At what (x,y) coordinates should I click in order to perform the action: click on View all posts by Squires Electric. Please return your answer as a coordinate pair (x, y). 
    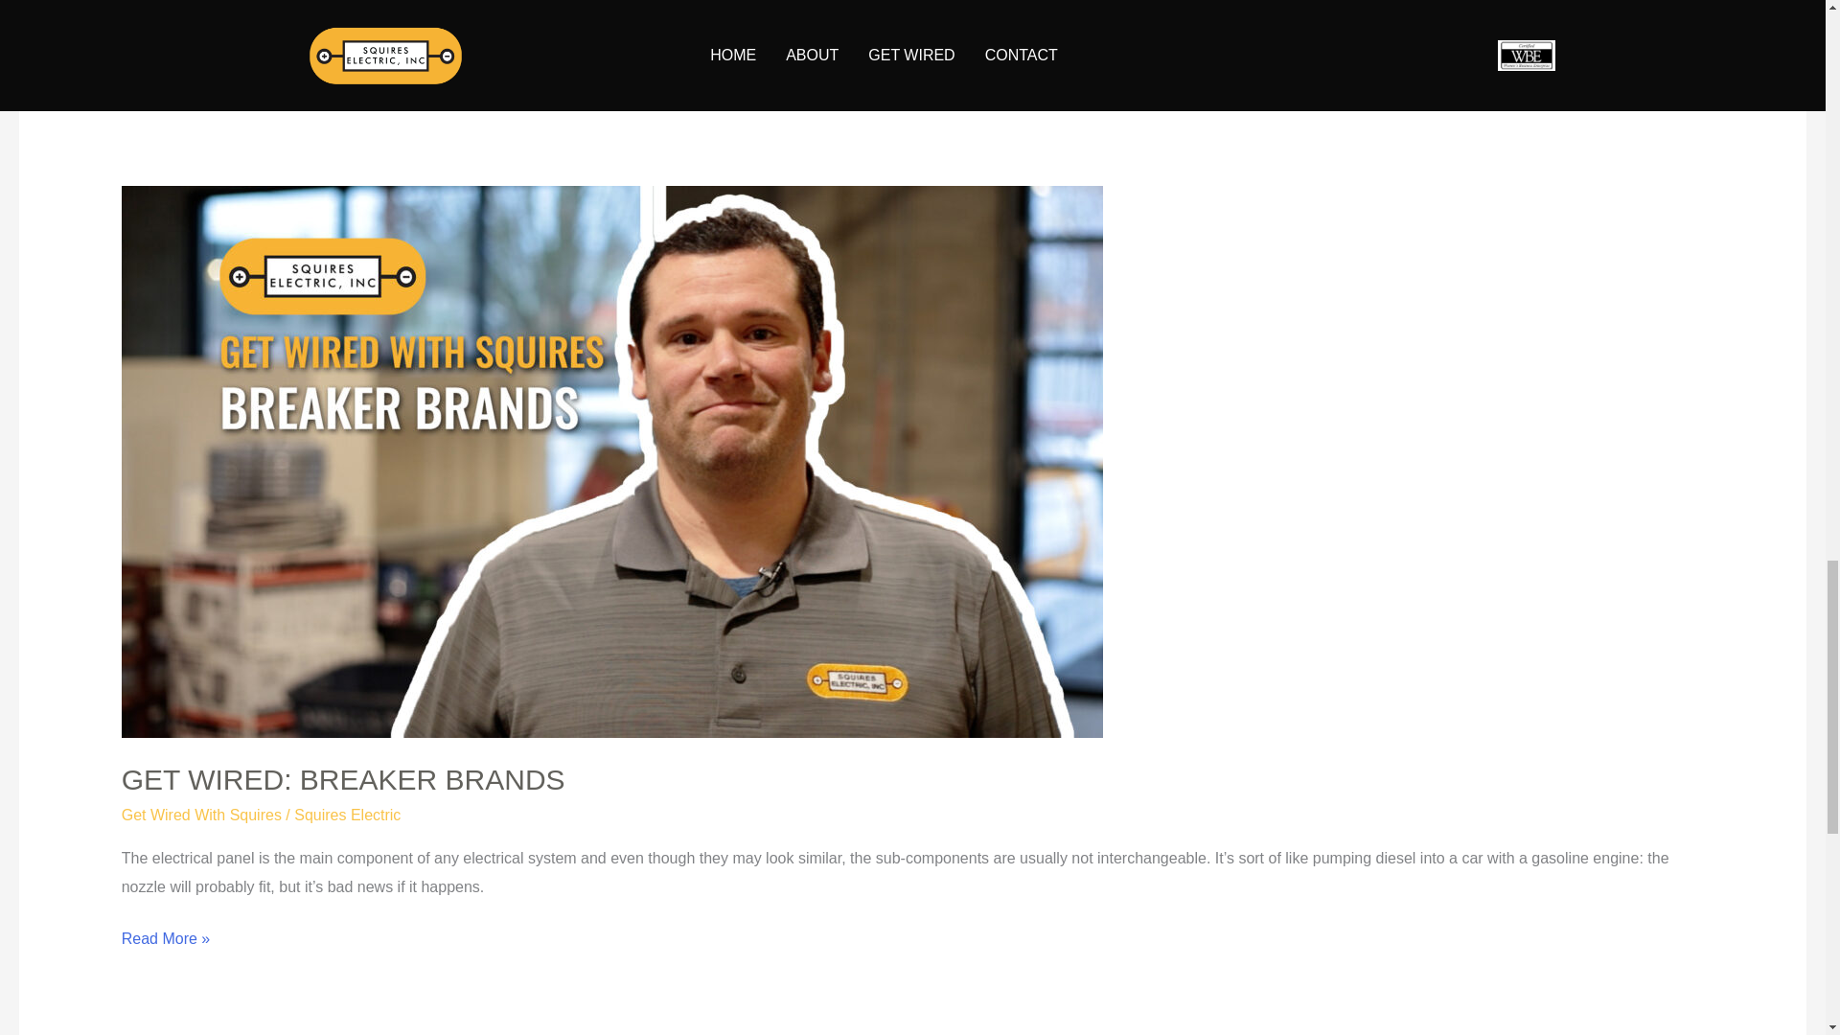
    Looking at the image, I should click on (347, 815).